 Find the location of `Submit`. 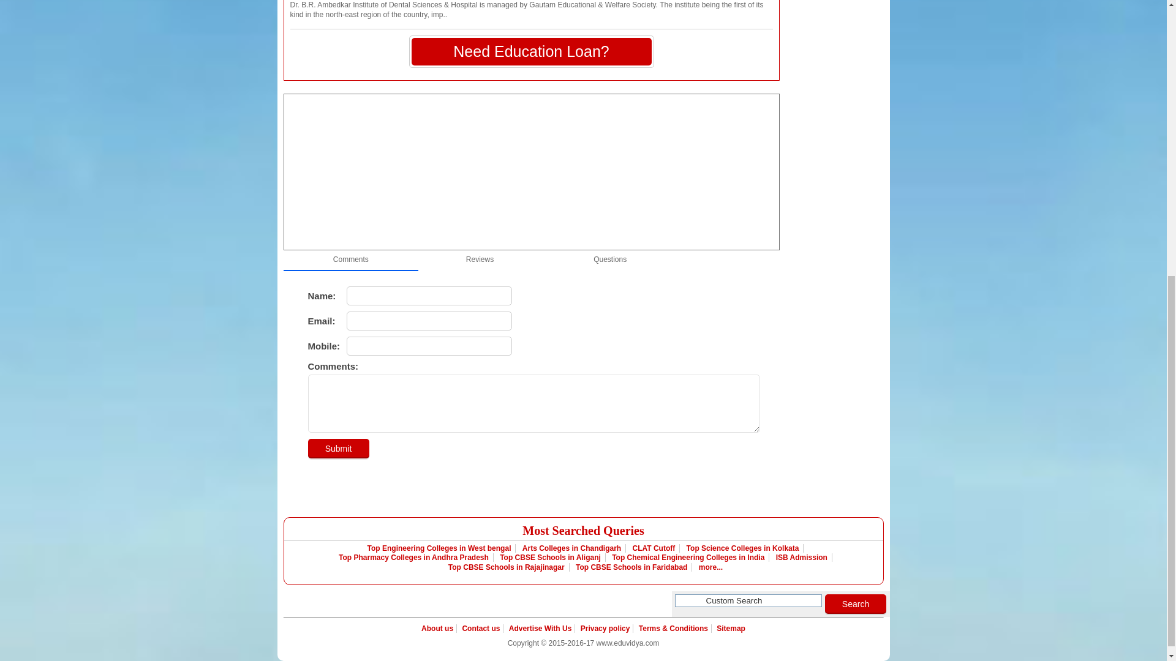

Submit is located at coordinates (338, 449).